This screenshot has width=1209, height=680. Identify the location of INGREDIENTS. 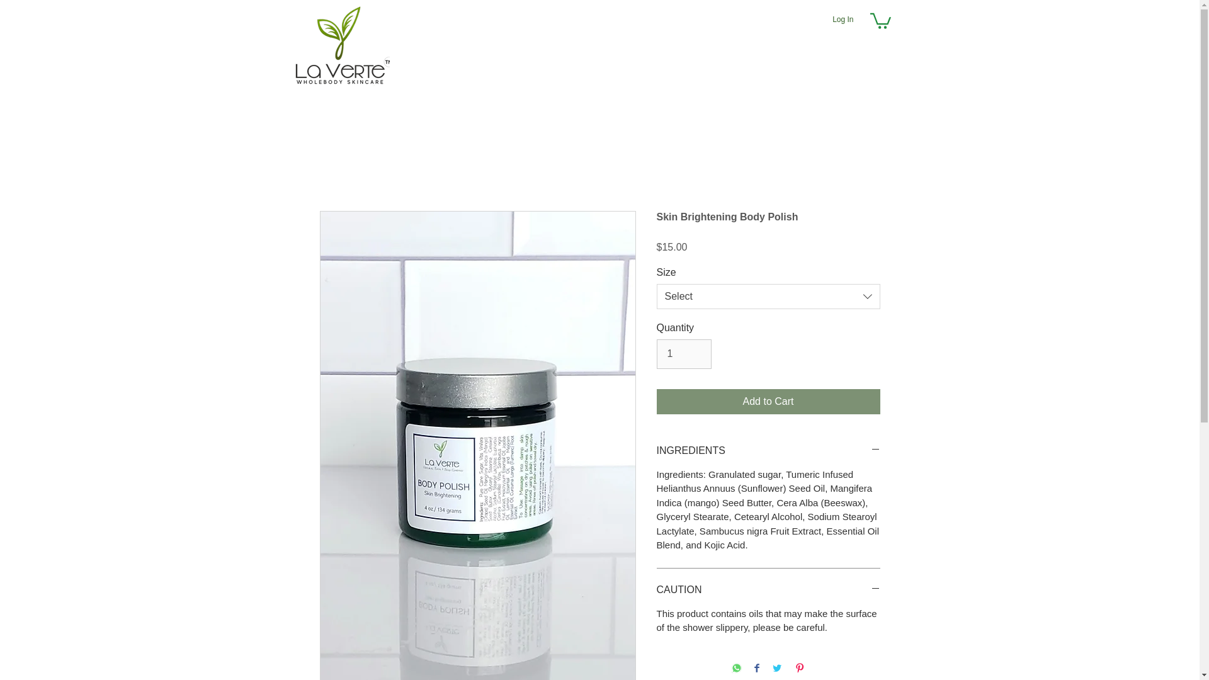
(768, 451).